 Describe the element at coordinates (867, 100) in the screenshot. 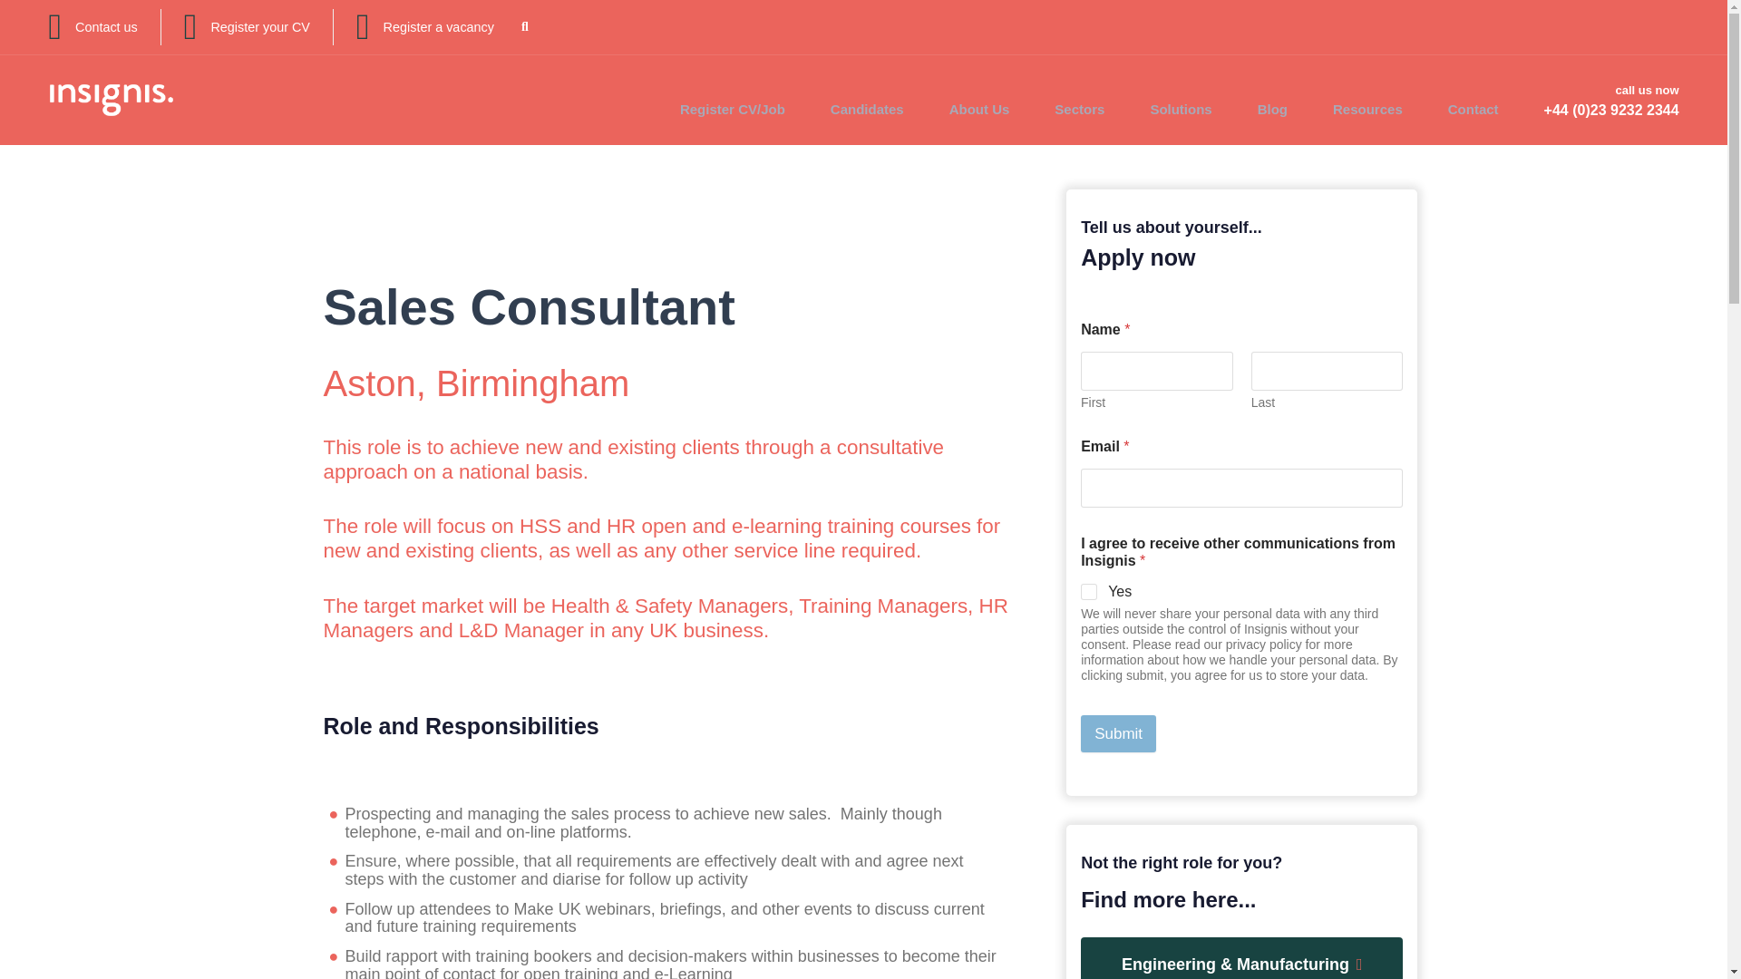

I see `Candidates` at that location.